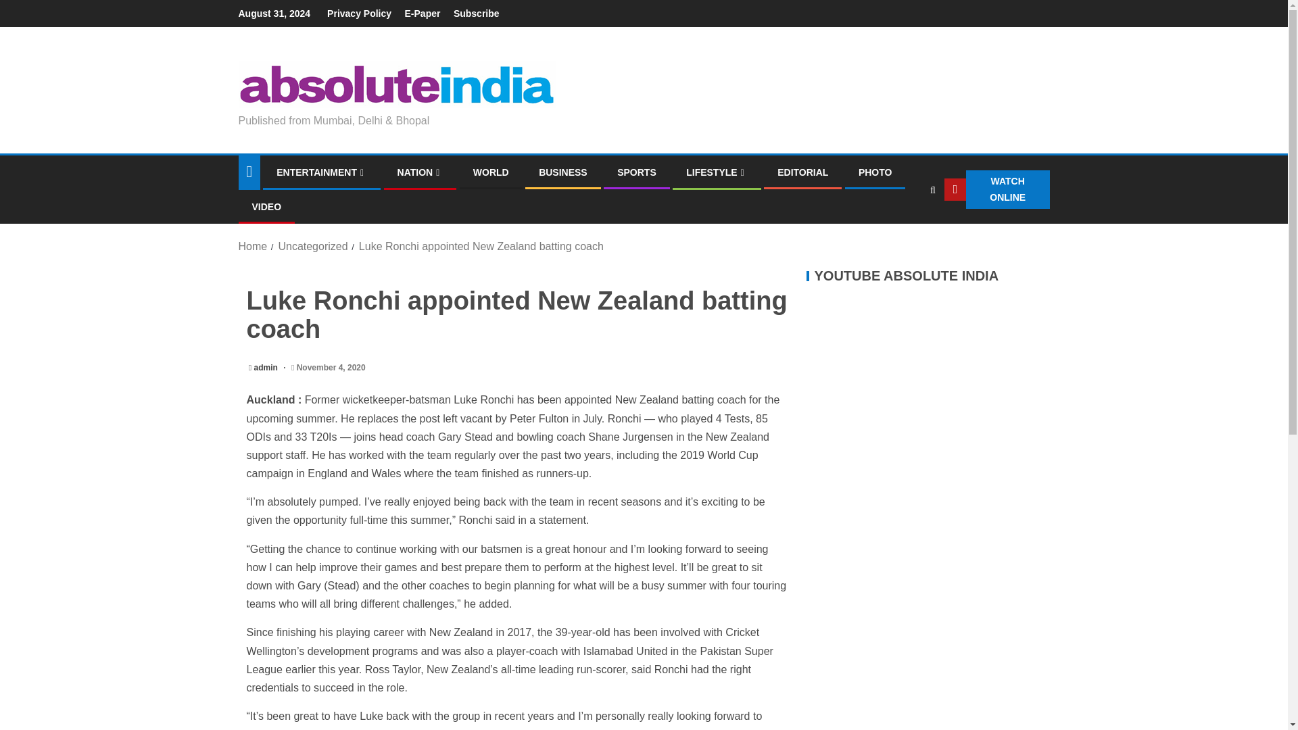 This screenshot has width=1298, height=730. What do you see at coordinates (252, 246) in the screenshot?
I see `Home` at bounding box center [252, 246].